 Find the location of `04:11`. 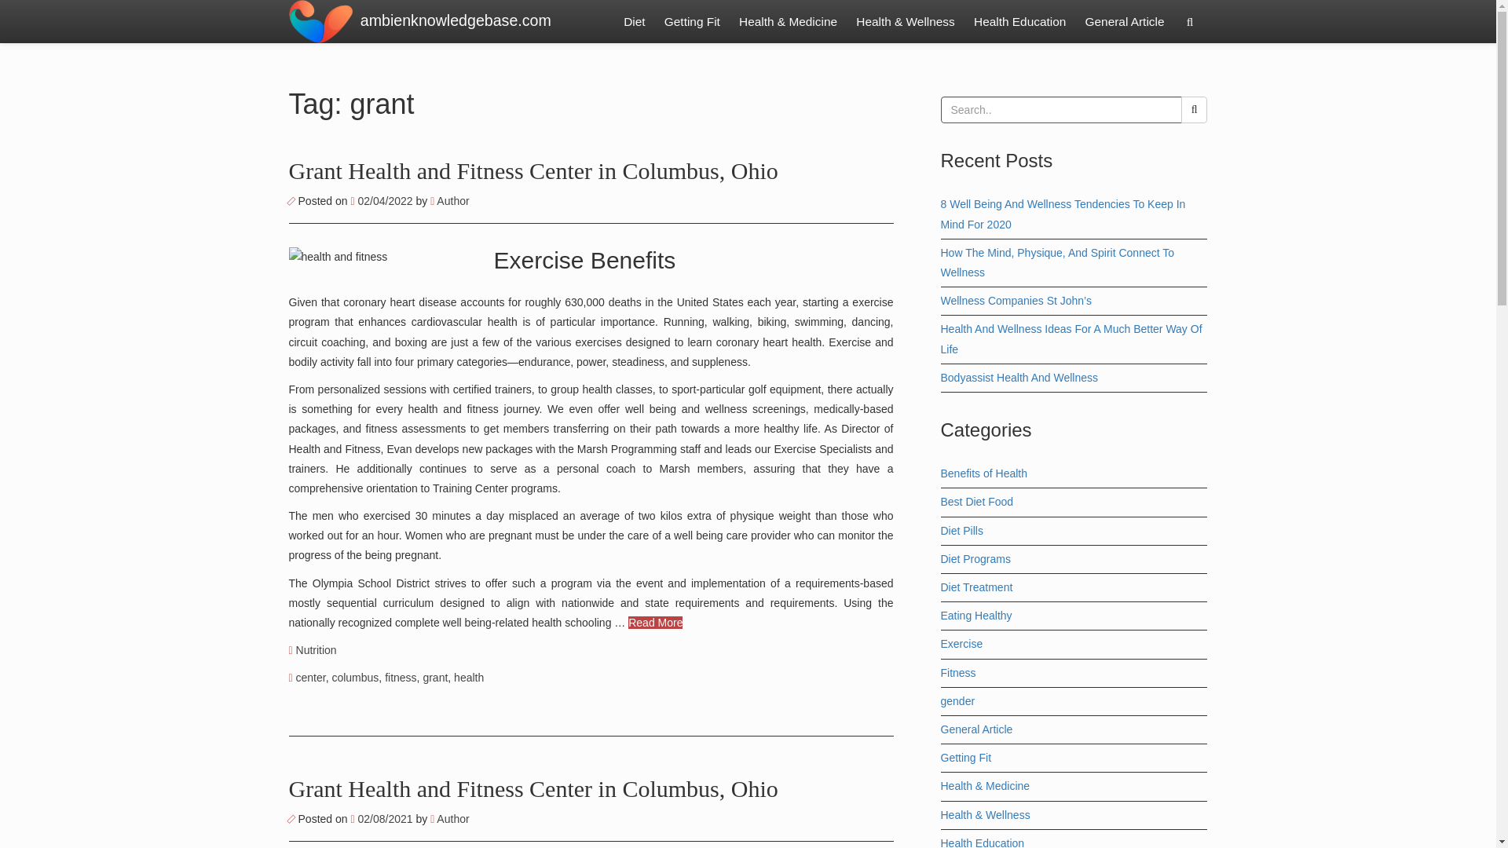

04:11 is located at coordinates (382, 818).